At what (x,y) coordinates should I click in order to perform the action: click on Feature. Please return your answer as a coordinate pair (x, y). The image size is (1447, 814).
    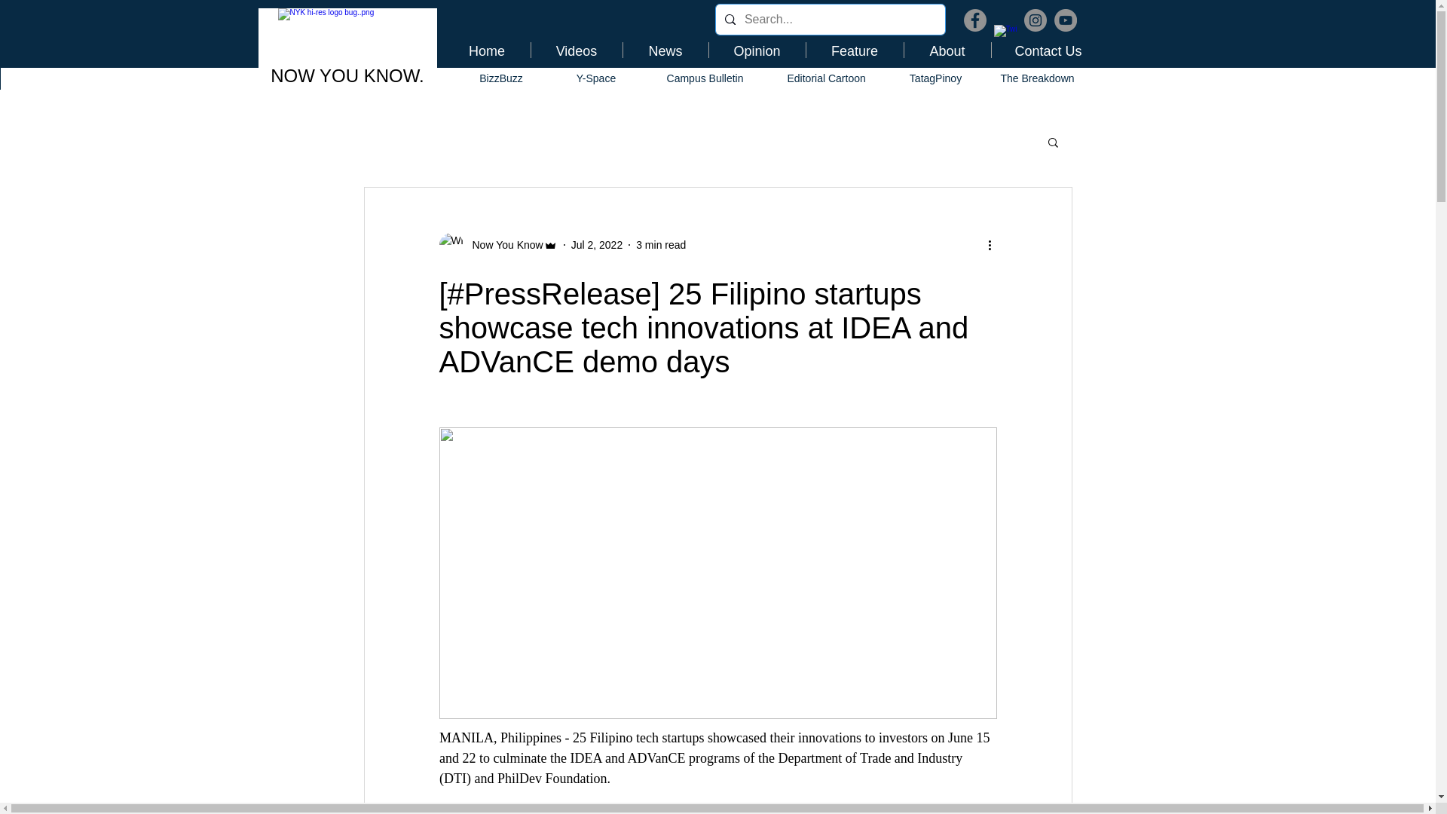
    Looking at the image, I should click on (855, 50).